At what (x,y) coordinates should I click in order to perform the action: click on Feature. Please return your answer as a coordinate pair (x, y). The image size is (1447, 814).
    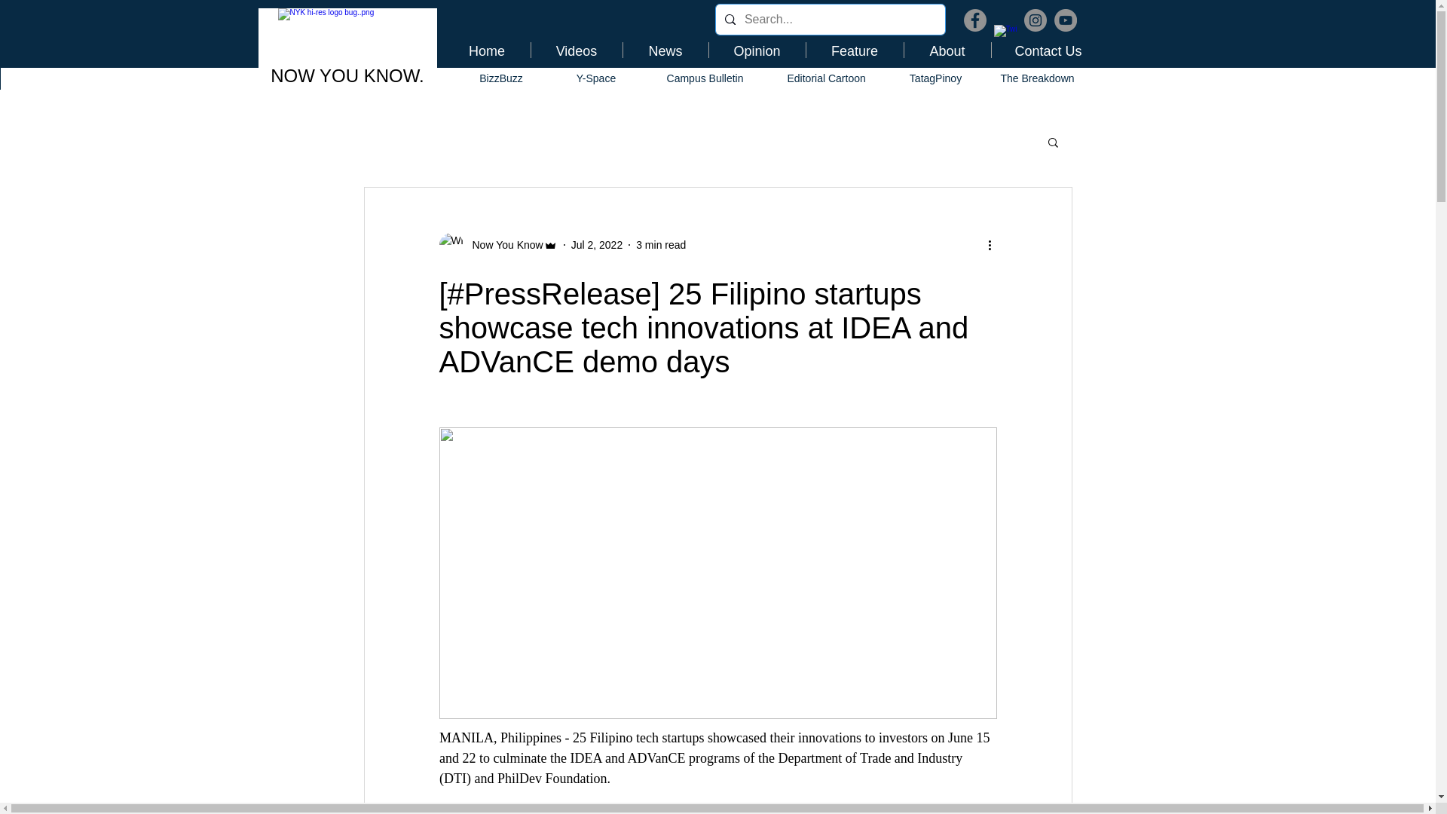
    Looking at the image, I should click on (855, 50).